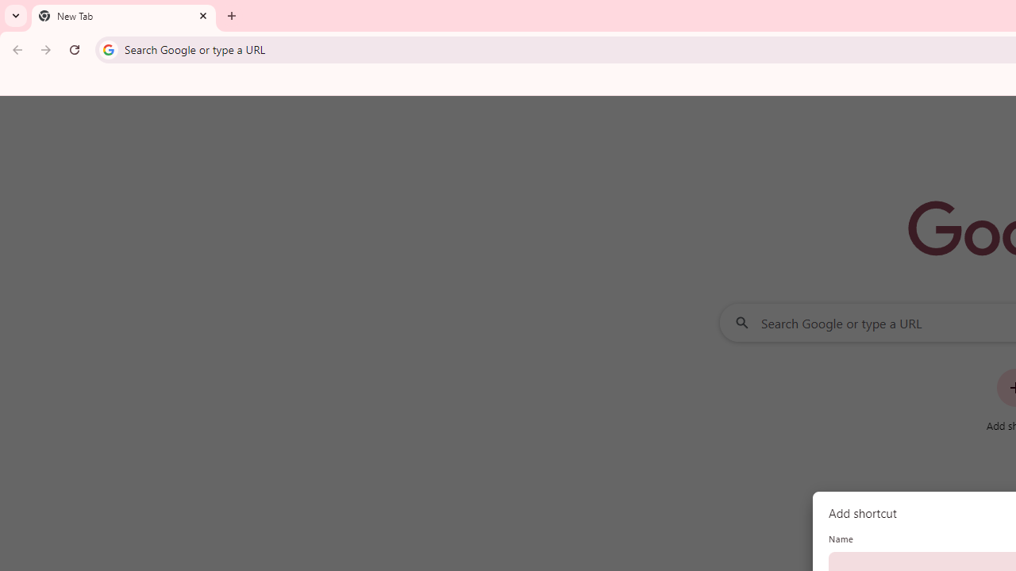 The height and width of the screenshot is (571, 1016). What do you see at coordinates (124, 16) in the screenshot?
I see `New Tab` at bounding box center [124, 16].